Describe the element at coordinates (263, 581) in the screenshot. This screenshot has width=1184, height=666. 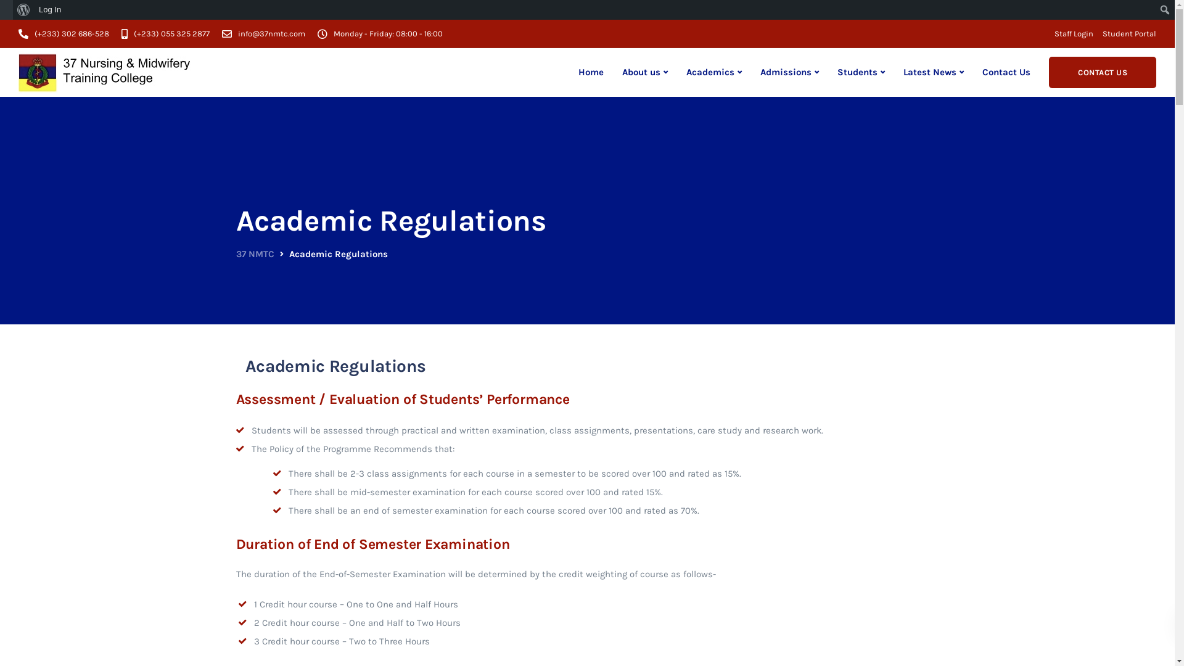
I see `Location` at that location.